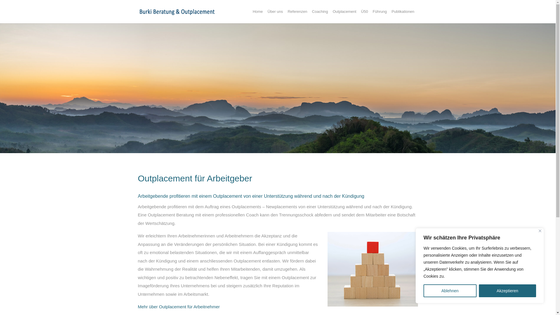 The image size is (560, 315). I want to click on Publikationen, so click(403, 16).